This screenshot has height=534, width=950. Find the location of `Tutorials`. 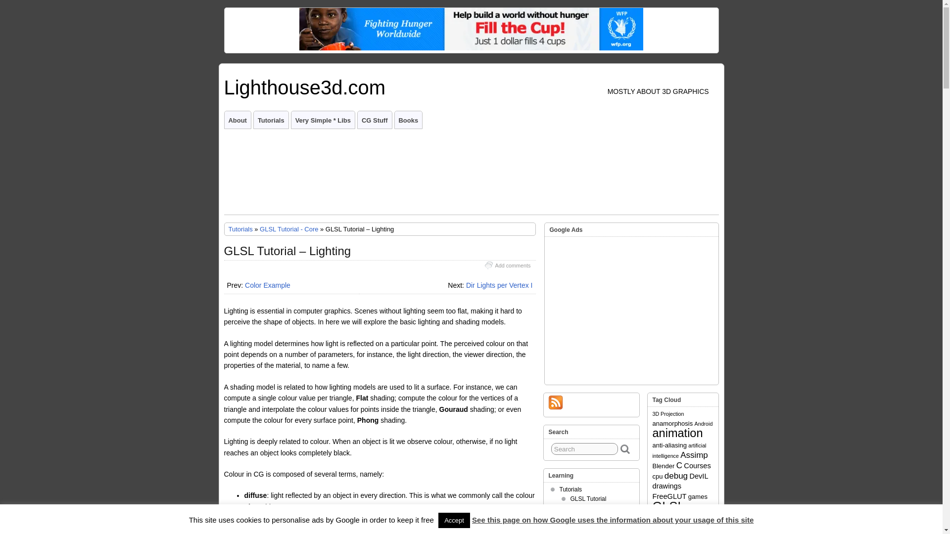

Tutorials is located at coordinates (240, 228).